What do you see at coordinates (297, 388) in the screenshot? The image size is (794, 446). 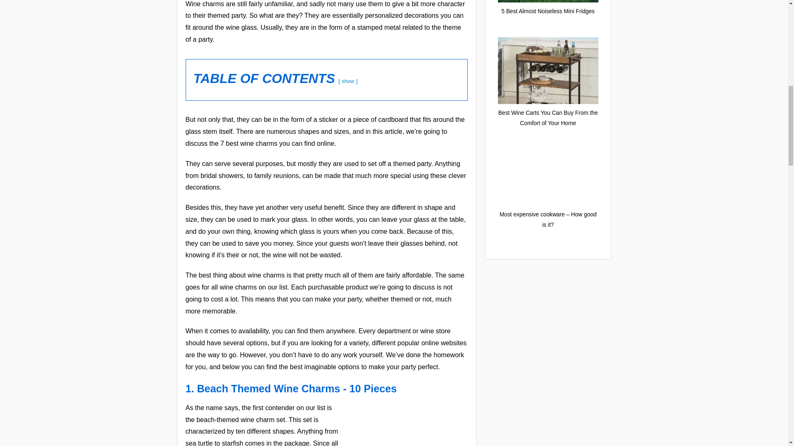 I see `Beach Themed Wine Charms - 10 Pieces` at bounding box center [297, 388].